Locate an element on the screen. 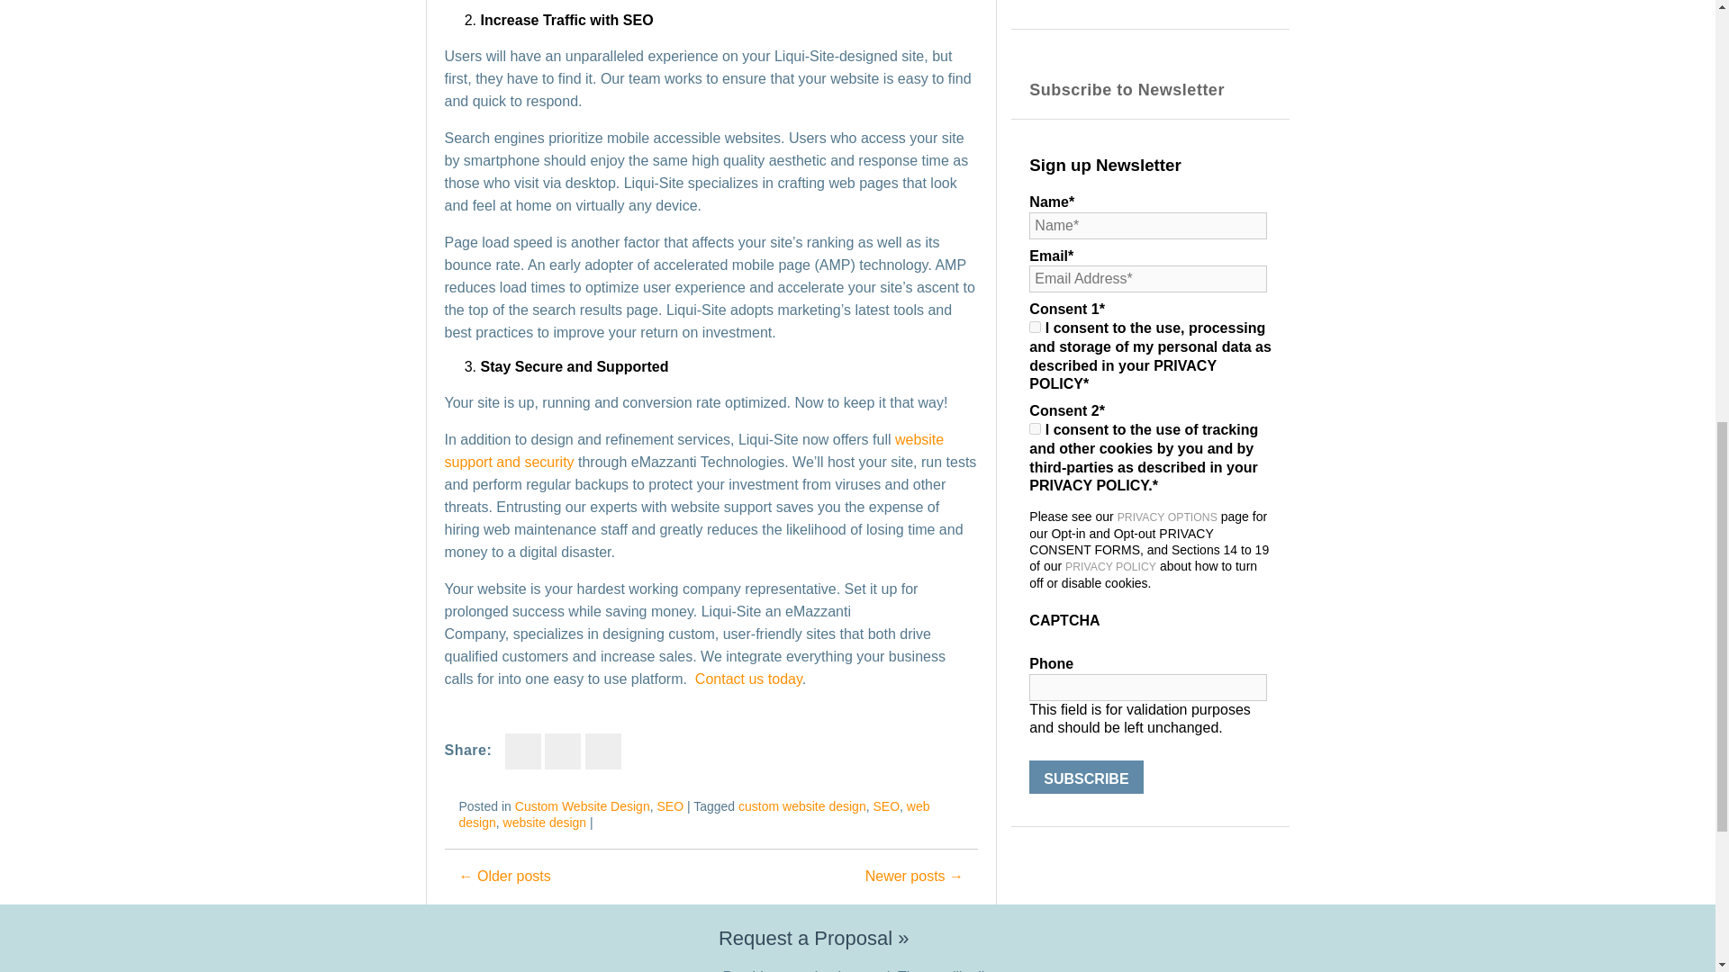  1 is located at coordinates (1034, 328).